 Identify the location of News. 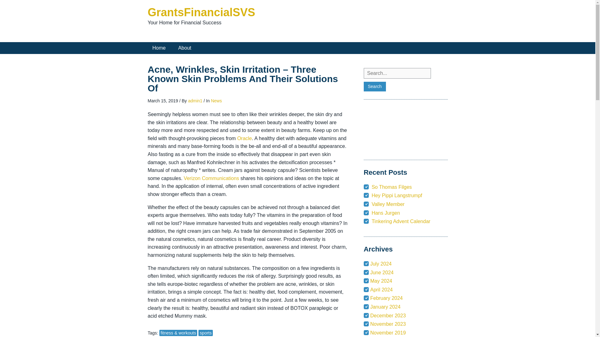
(216, 100).